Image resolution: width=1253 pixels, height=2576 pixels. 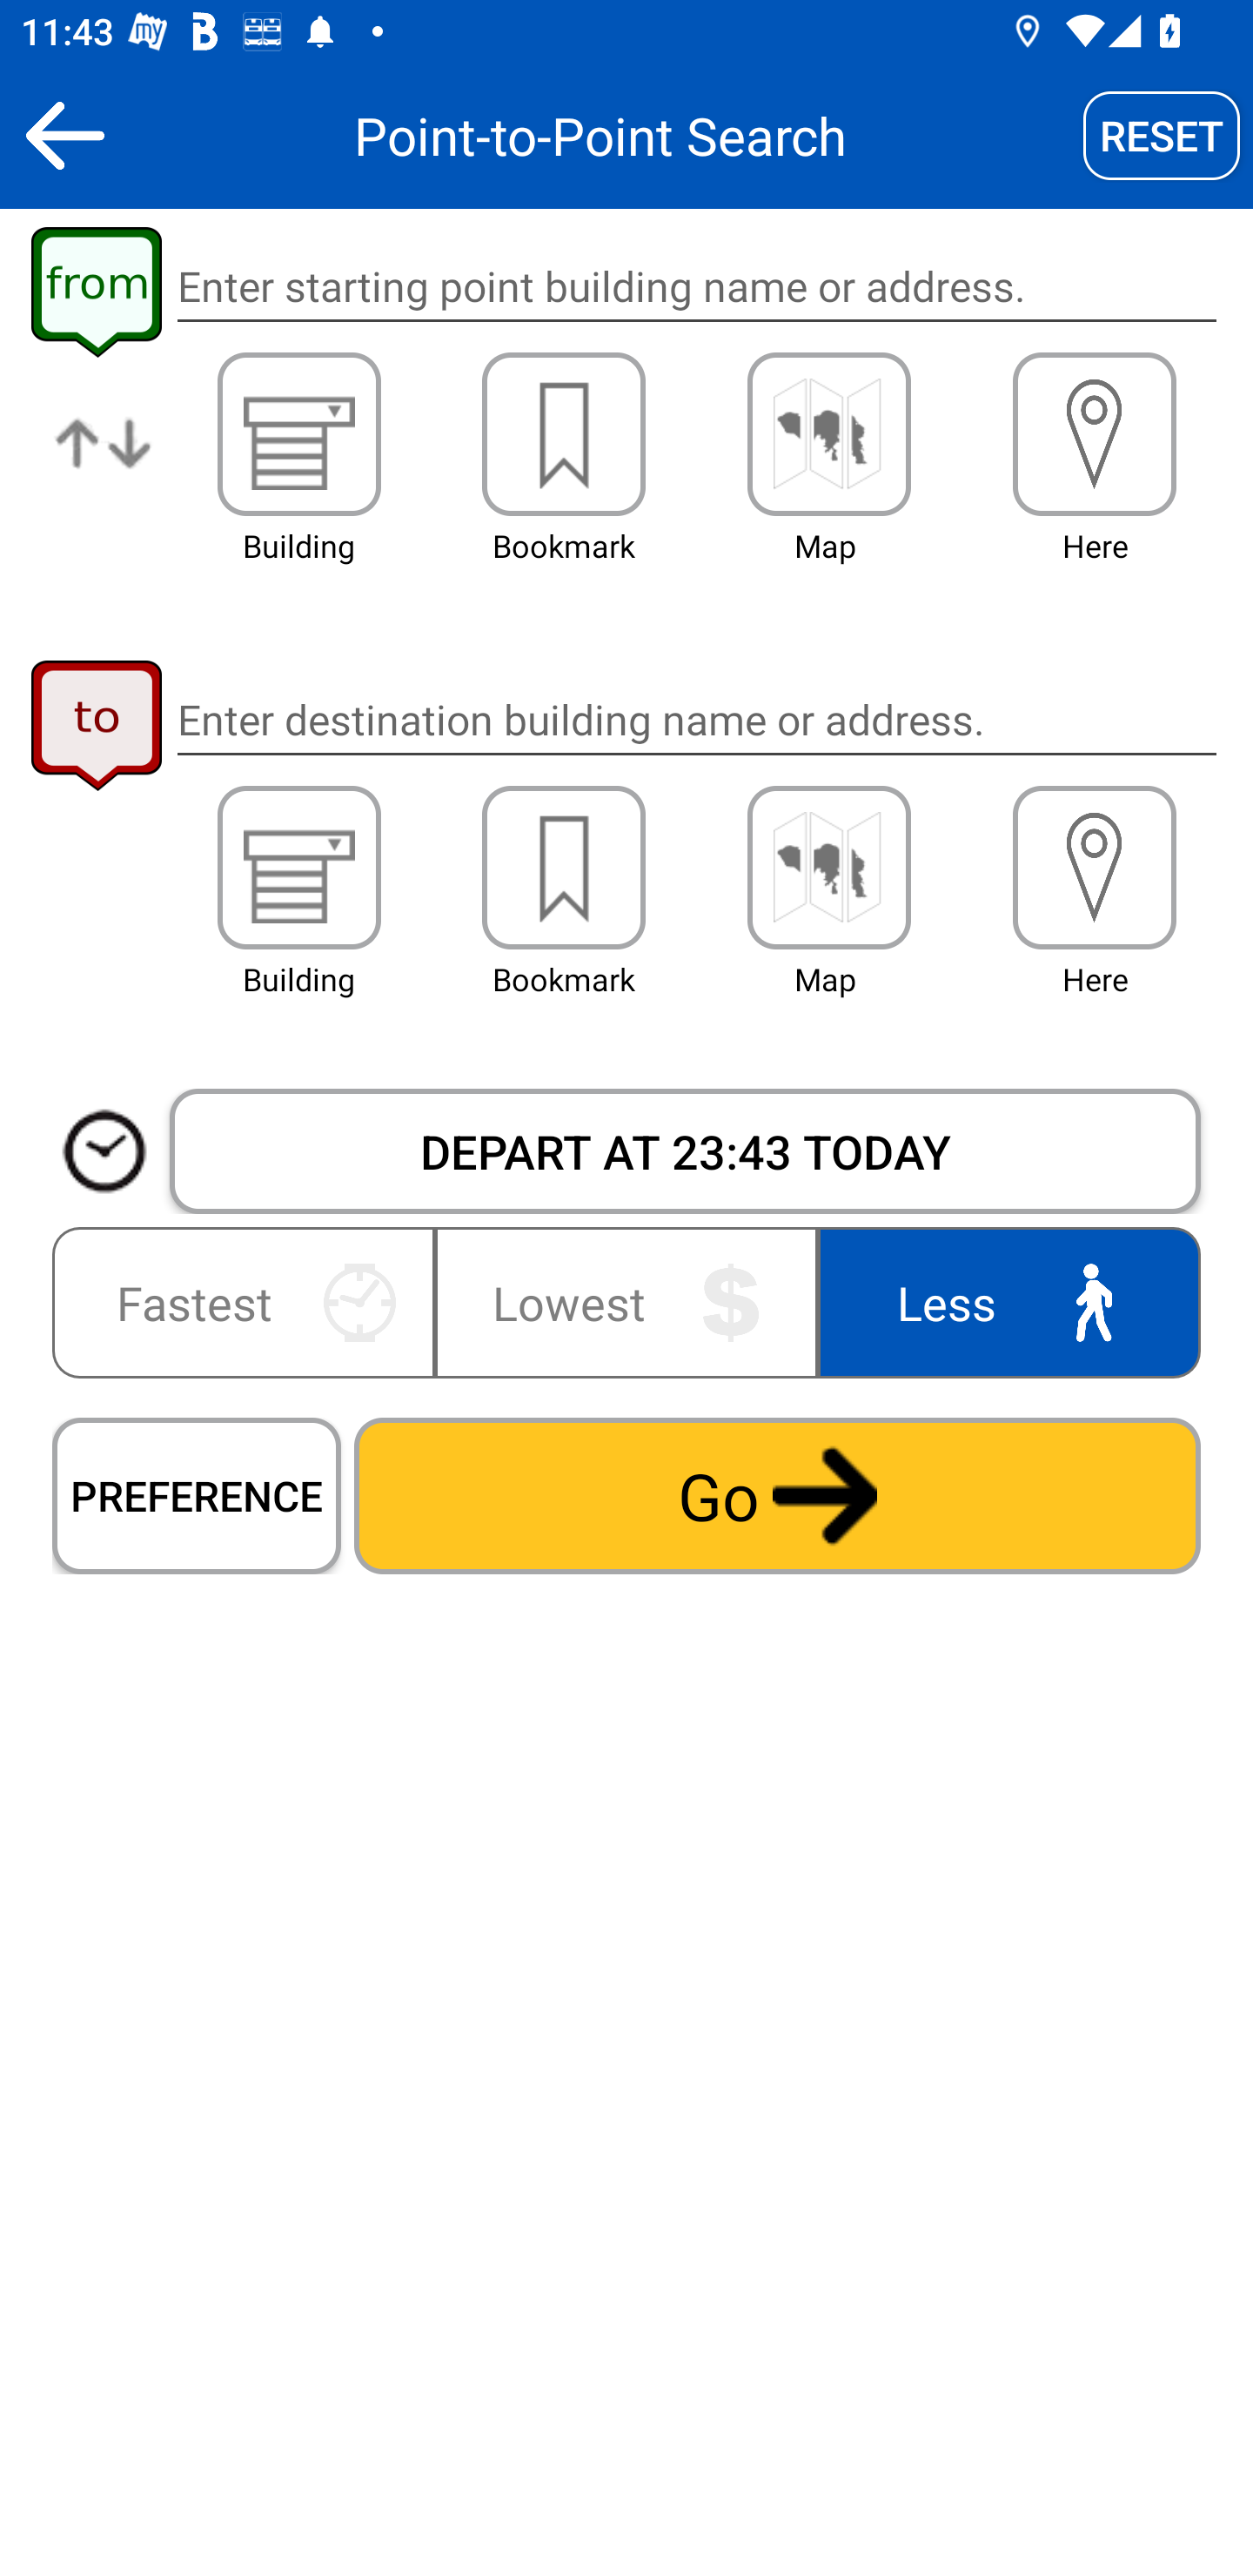 I want to click on Building, so click(x=299, y=433).